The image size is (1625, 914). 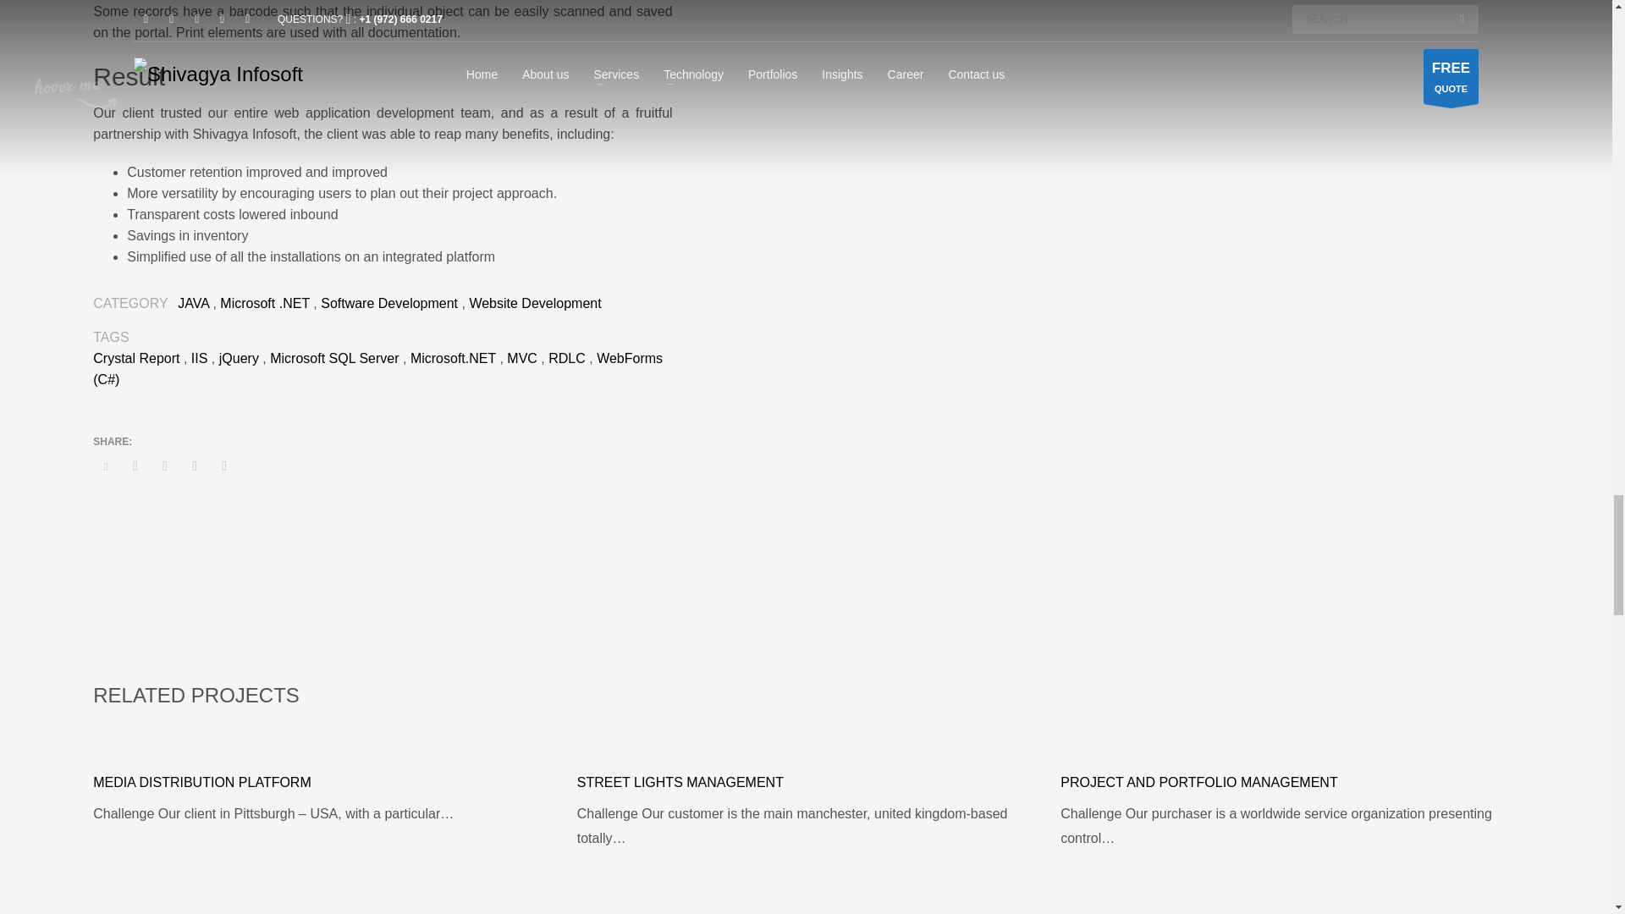 I want to click on SHARE ON PINTEREST, so click(x=195, y=465).